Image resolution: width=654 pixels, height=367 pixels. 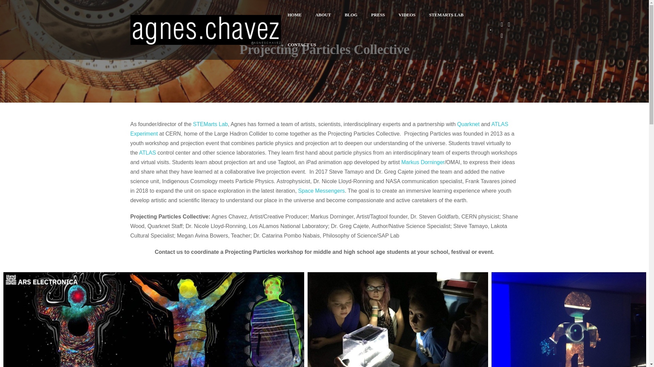 I want to click on Videos, so click(x=407, y=15).